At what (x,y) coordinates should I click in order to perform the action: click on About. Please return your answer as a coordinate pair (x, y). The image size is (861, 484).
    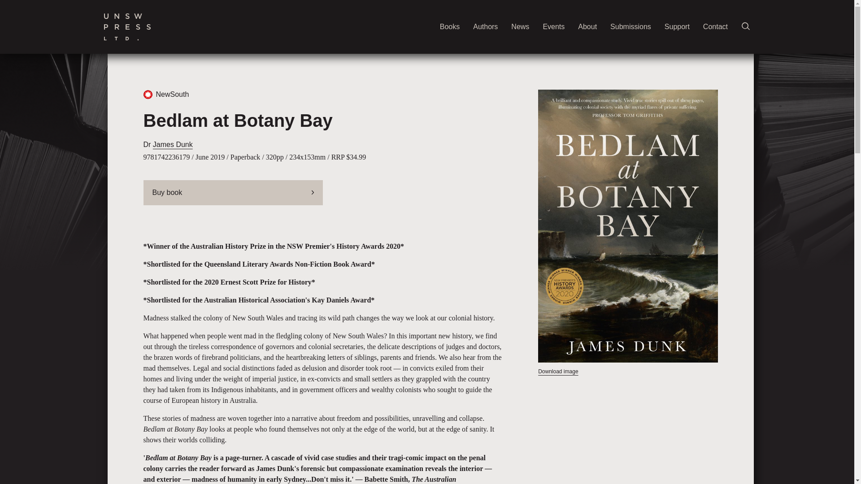
    Looking at the image, I should click on (587, 27).